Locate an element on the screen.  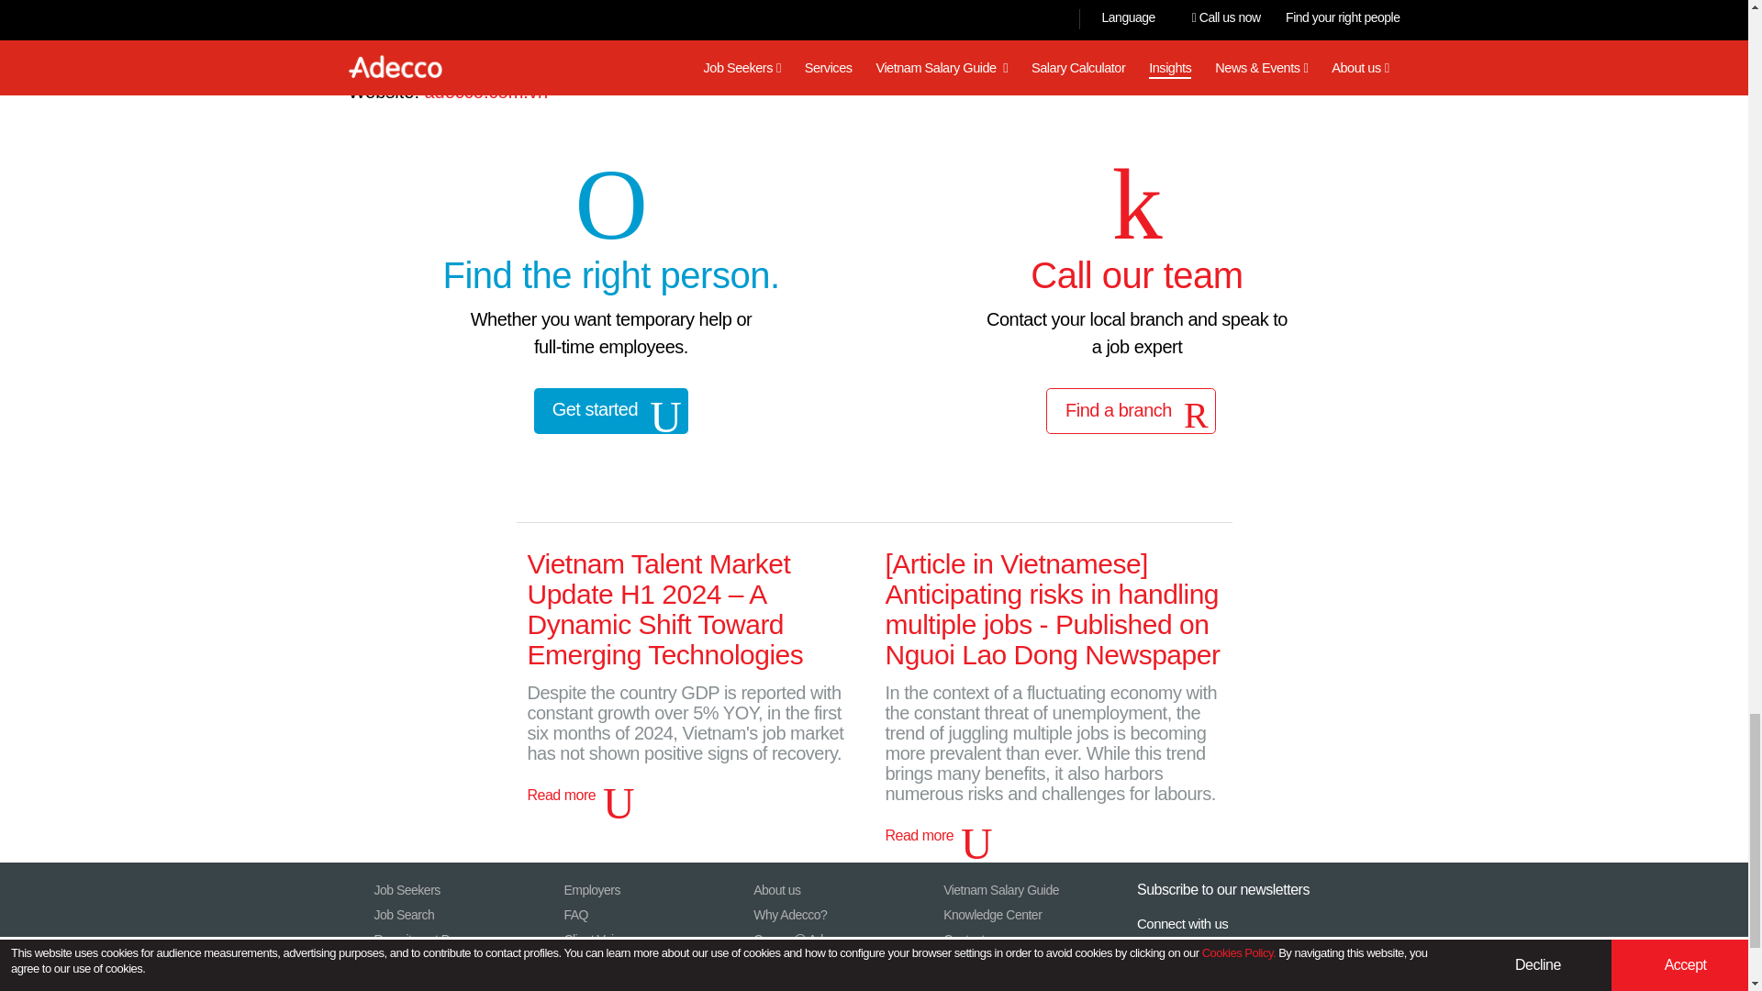
Facebook is located at coordinates (1208, 966).